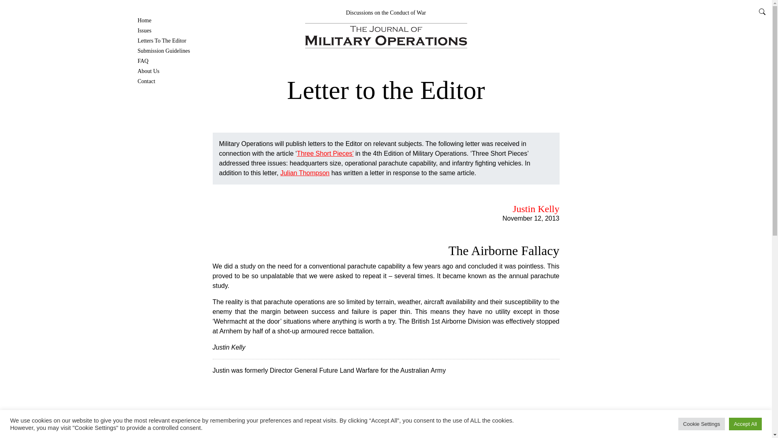 The image size is (778, 438). Describe the element at coordinates (162, 41) in the screenshot. I see `Letters To The Editor` at that location.